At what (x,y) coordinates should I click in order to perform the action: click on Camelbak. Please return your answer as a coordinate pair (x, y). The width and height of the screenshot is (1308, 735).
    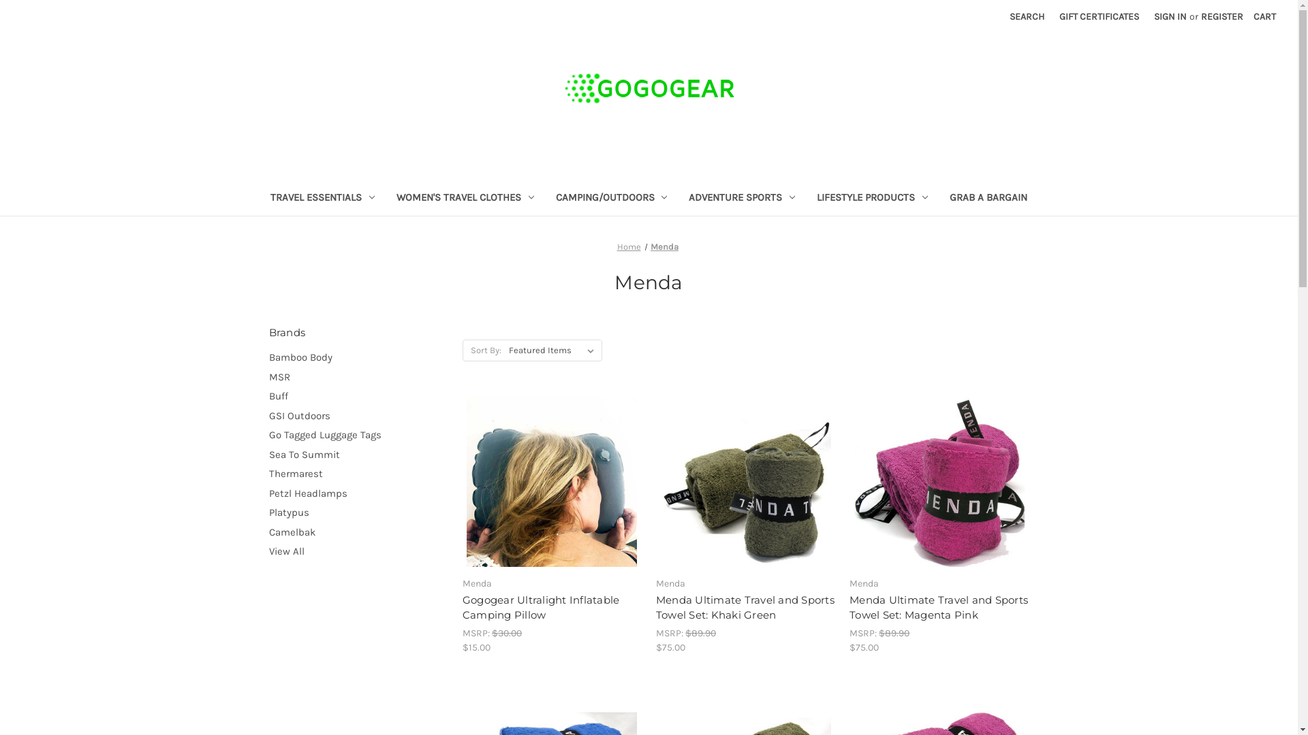
    Looking at the image, I should click on (358, 532).